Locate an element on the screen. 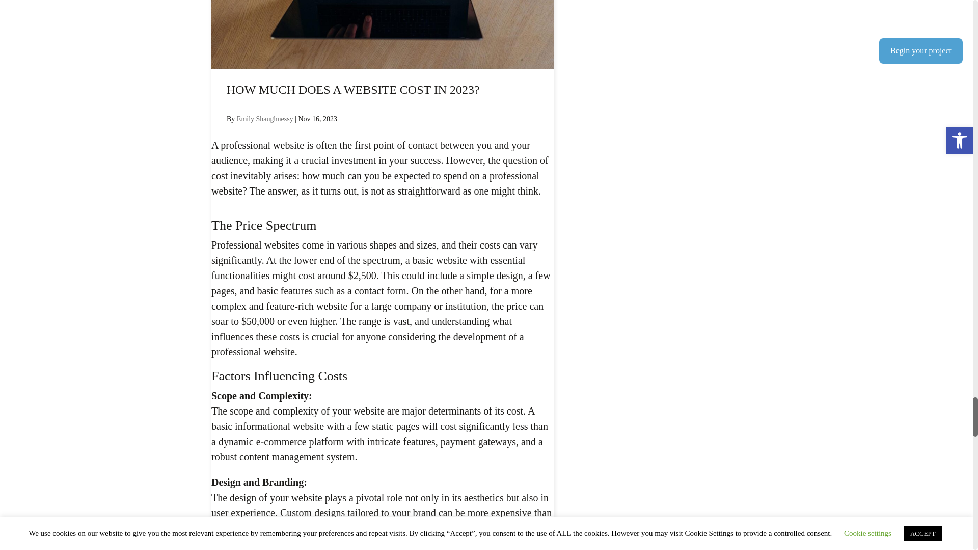  Posts by Emily Shaughnessy is located at coordinates (265, 118).